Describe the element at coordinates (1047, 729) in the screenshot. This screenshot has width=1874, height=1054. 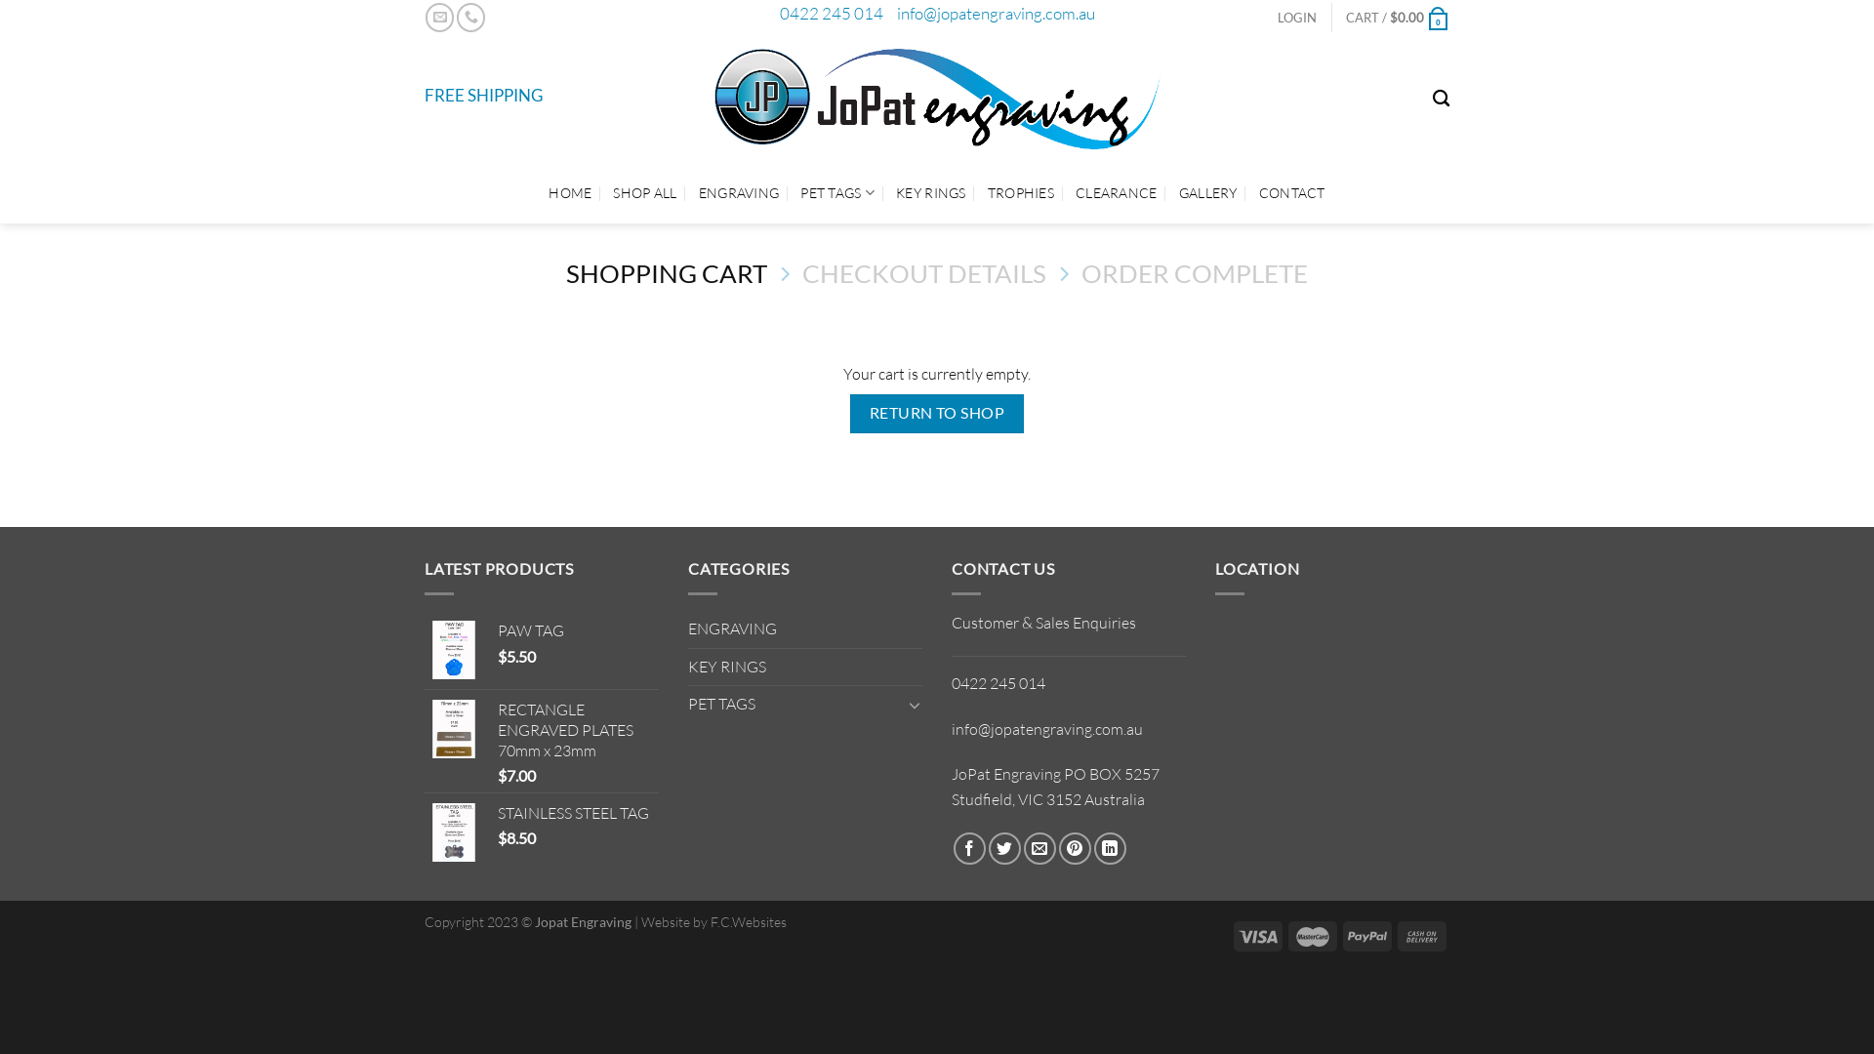
I see `info@jopatengraving.com.au` at that location.